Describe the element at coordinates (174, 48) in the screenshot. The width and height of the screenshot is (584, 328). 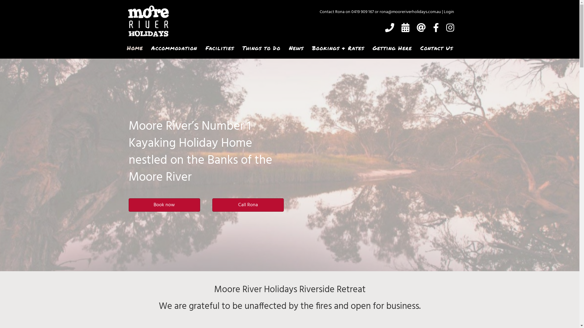
I see `Accommodation` at that location.